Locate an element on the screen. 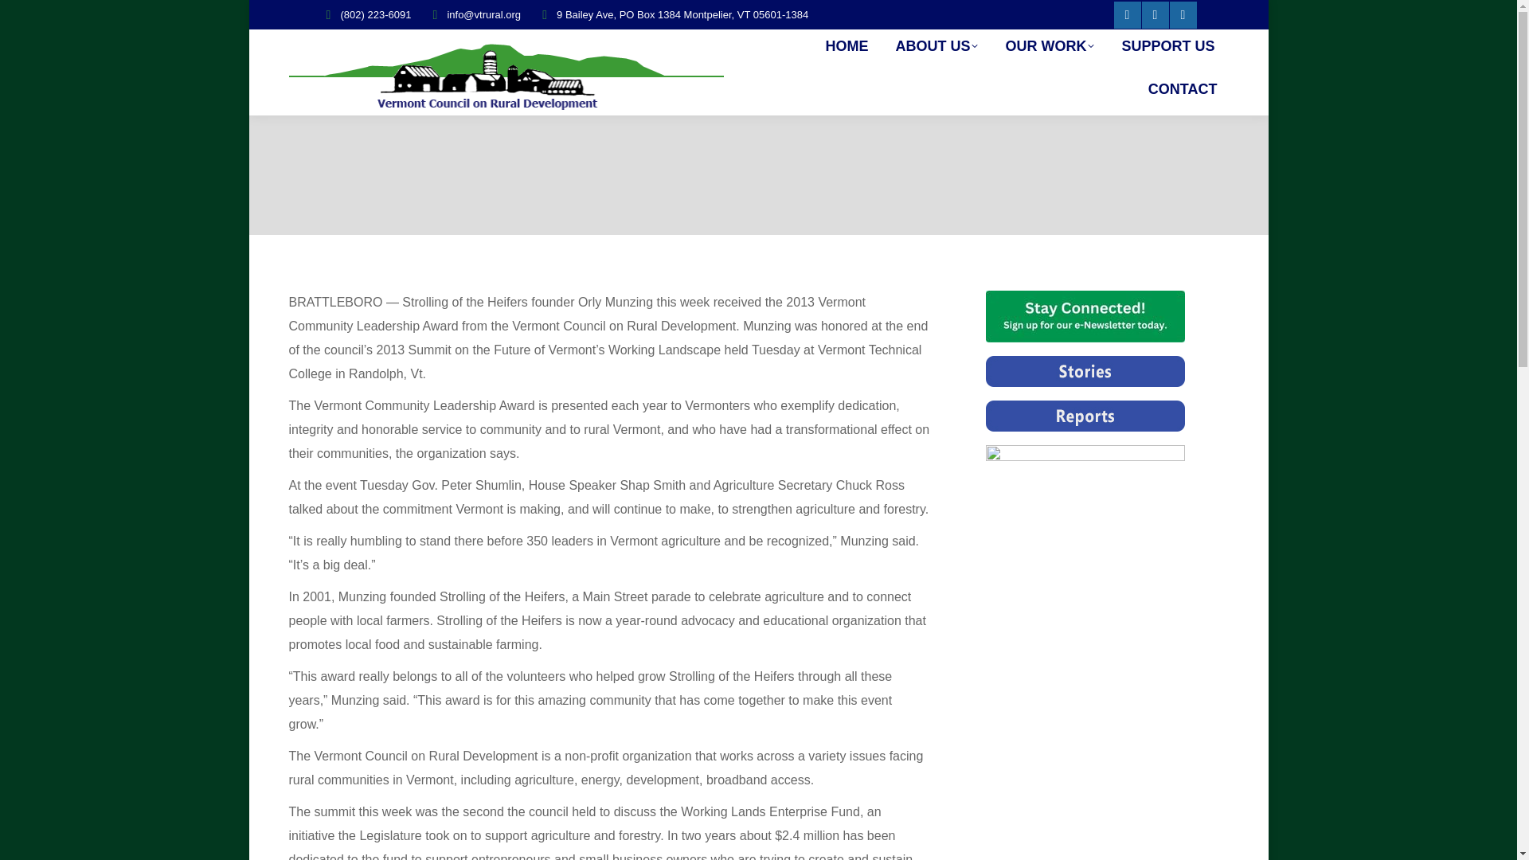  SUPPORT US is located at coordinates (1167, 45).